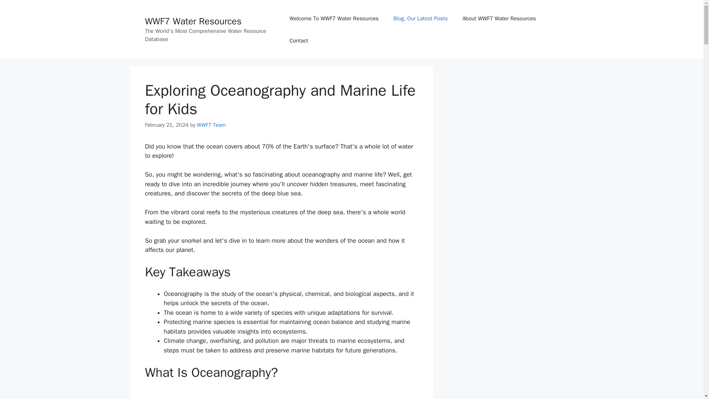  Describe the element at coordinates (193, 21) in the screenshot. I see `WWF7 Water Resources` at that location.